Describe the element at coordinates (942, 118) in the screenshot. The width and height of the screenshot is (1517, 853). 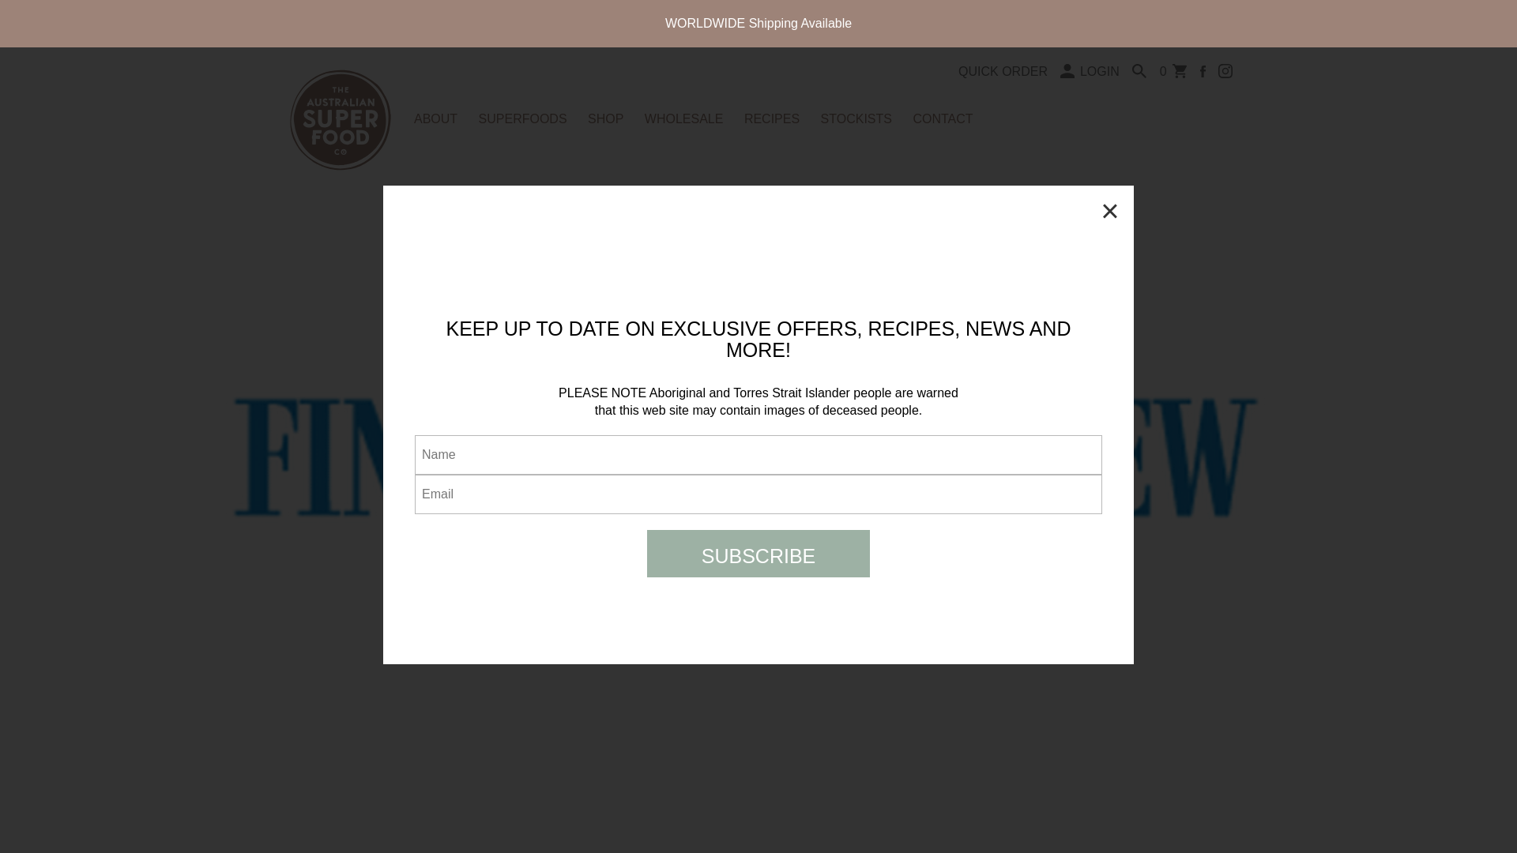
I see `CONTACT` at that location.